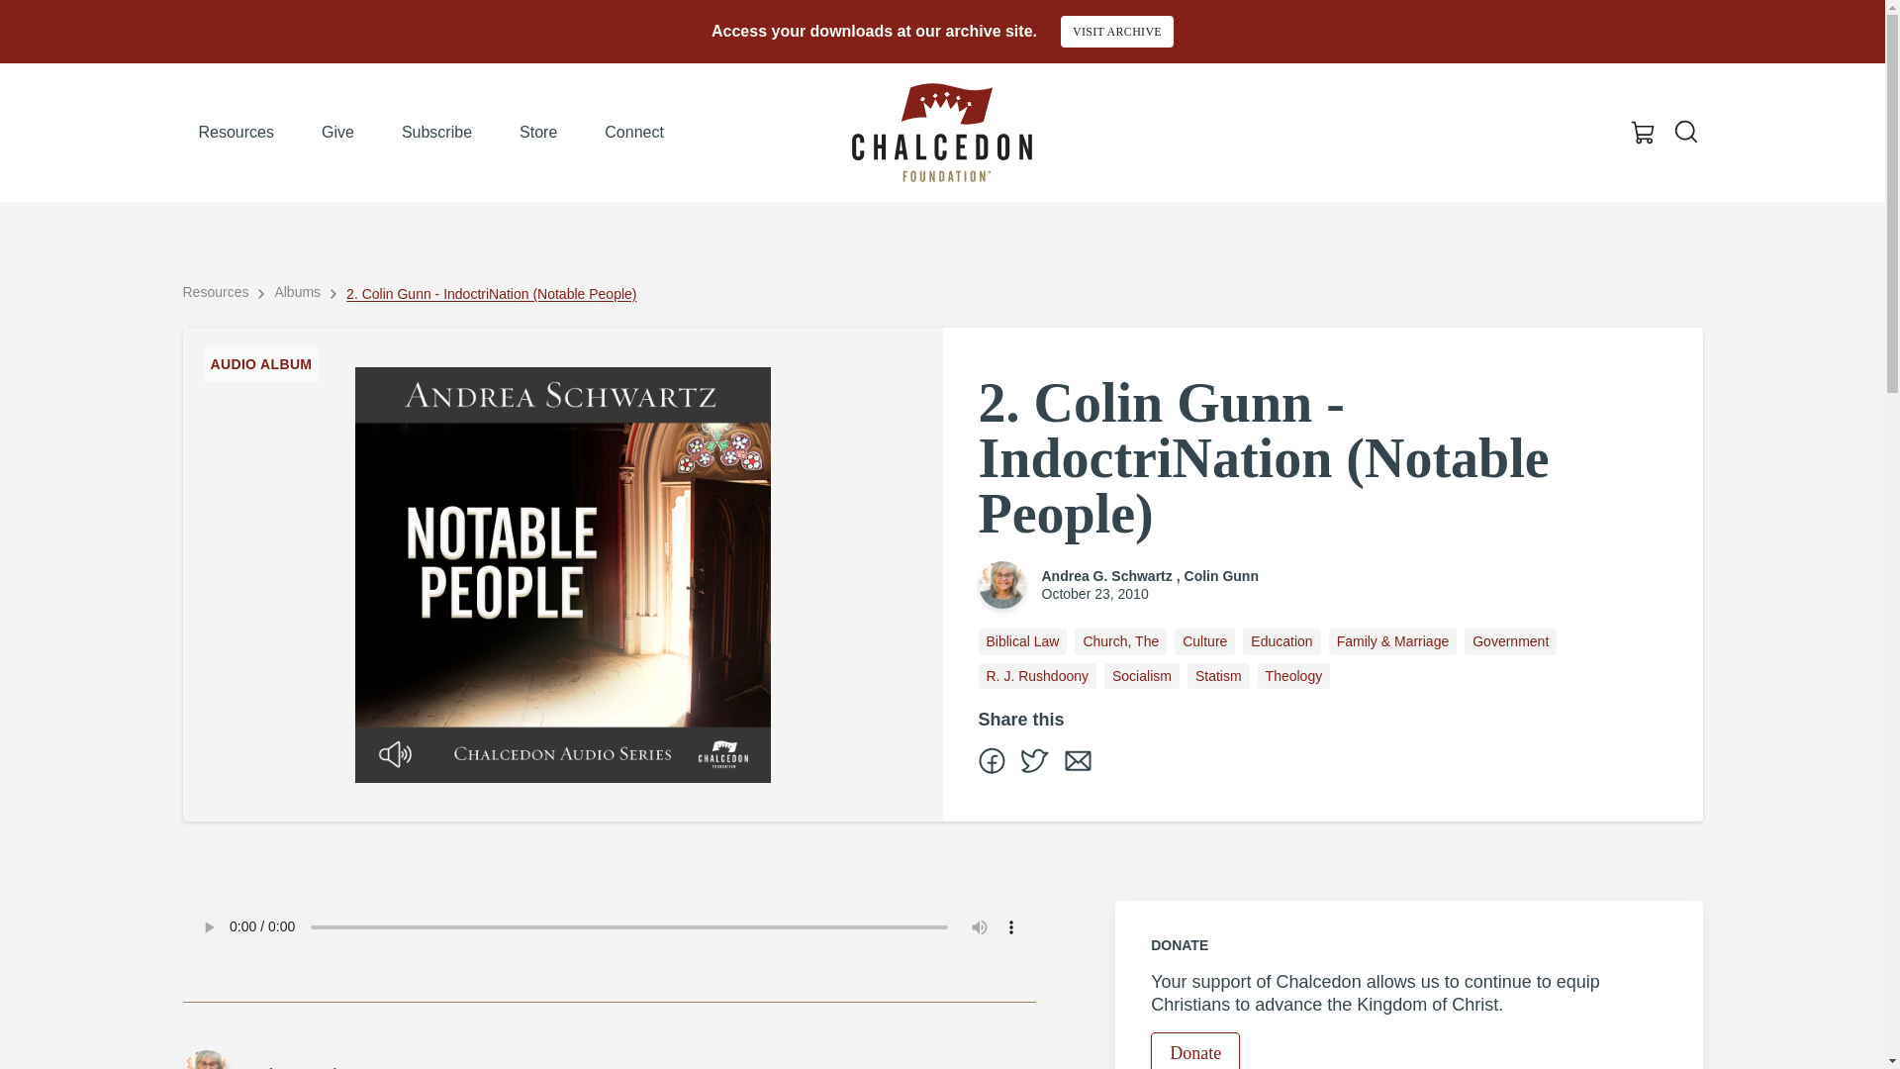  Describe the element at coordinates (1116, 32) in the screenshot. I see `VISIT ARCHIVE` at that location.